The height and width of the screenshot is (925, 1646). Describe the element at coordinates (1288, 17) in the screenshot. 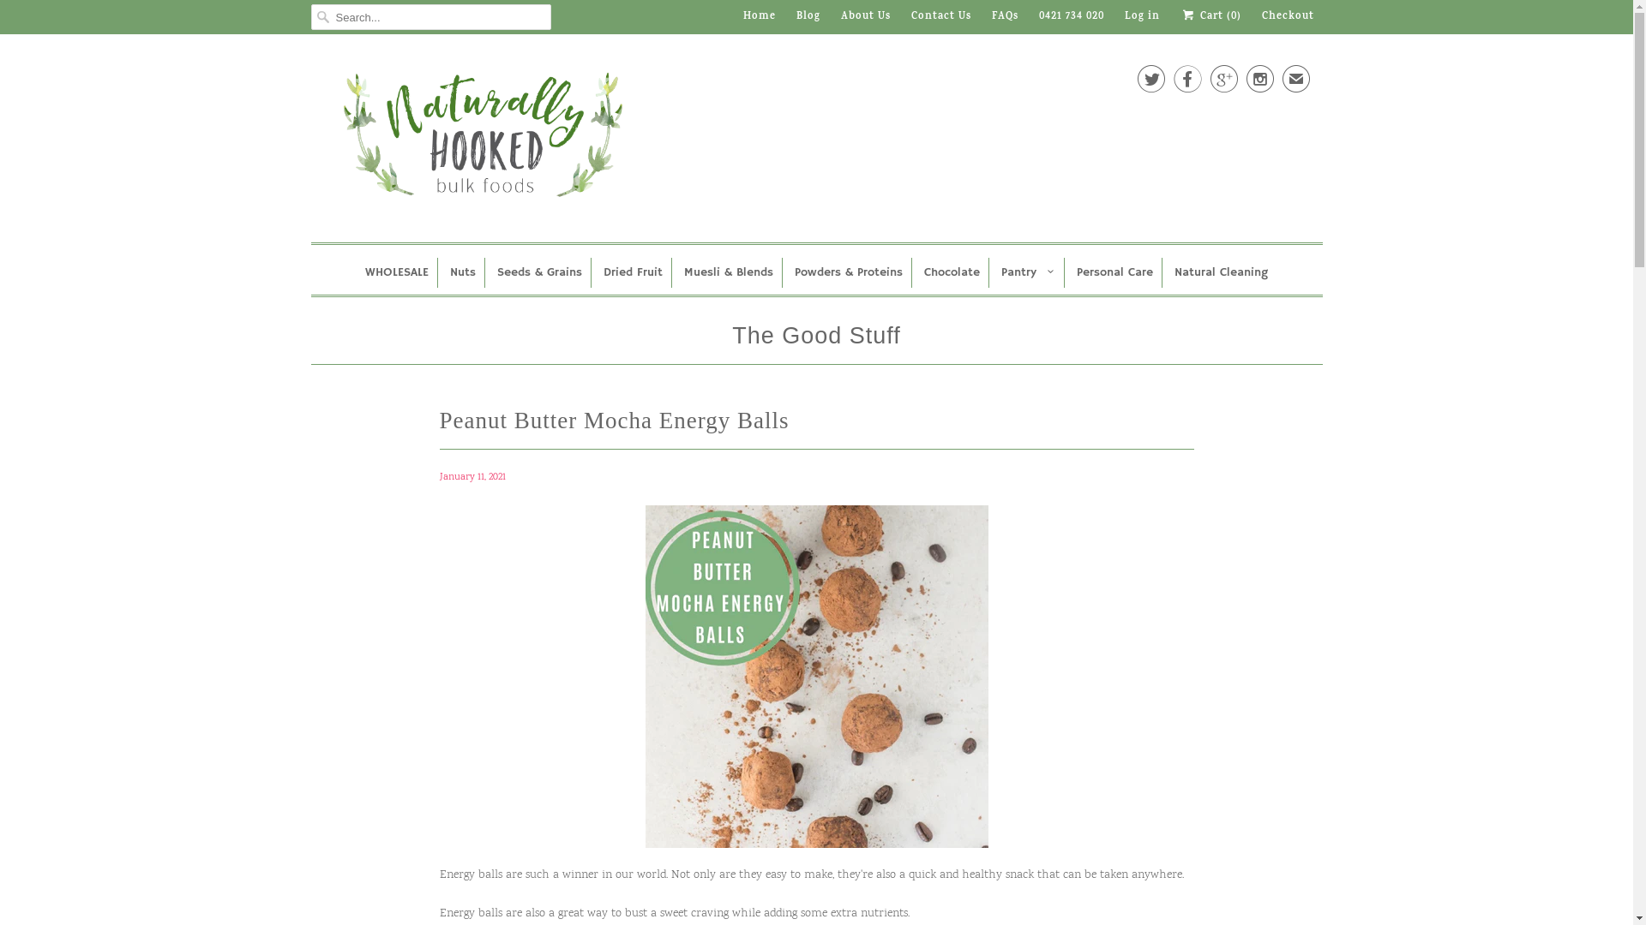

I see `Checkout` at that location.